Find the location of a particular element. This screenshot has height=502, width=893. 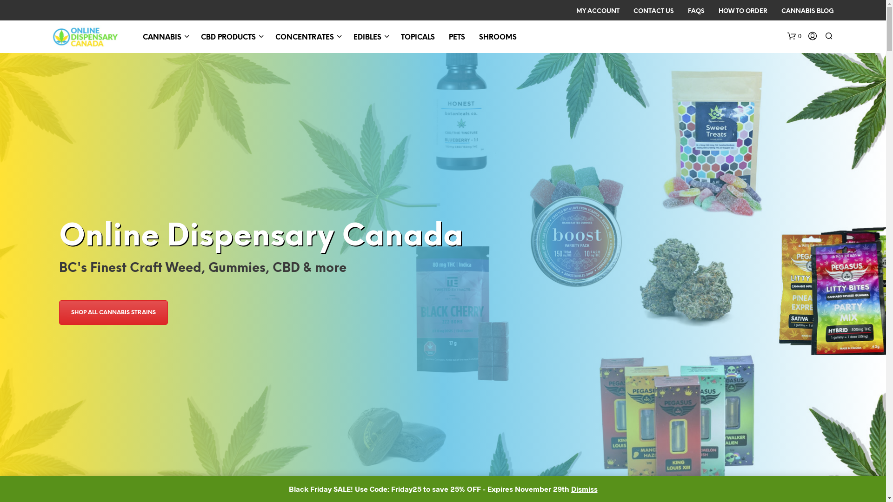

Quality Product at Affordable Prices is located at coordinates (86, 37).